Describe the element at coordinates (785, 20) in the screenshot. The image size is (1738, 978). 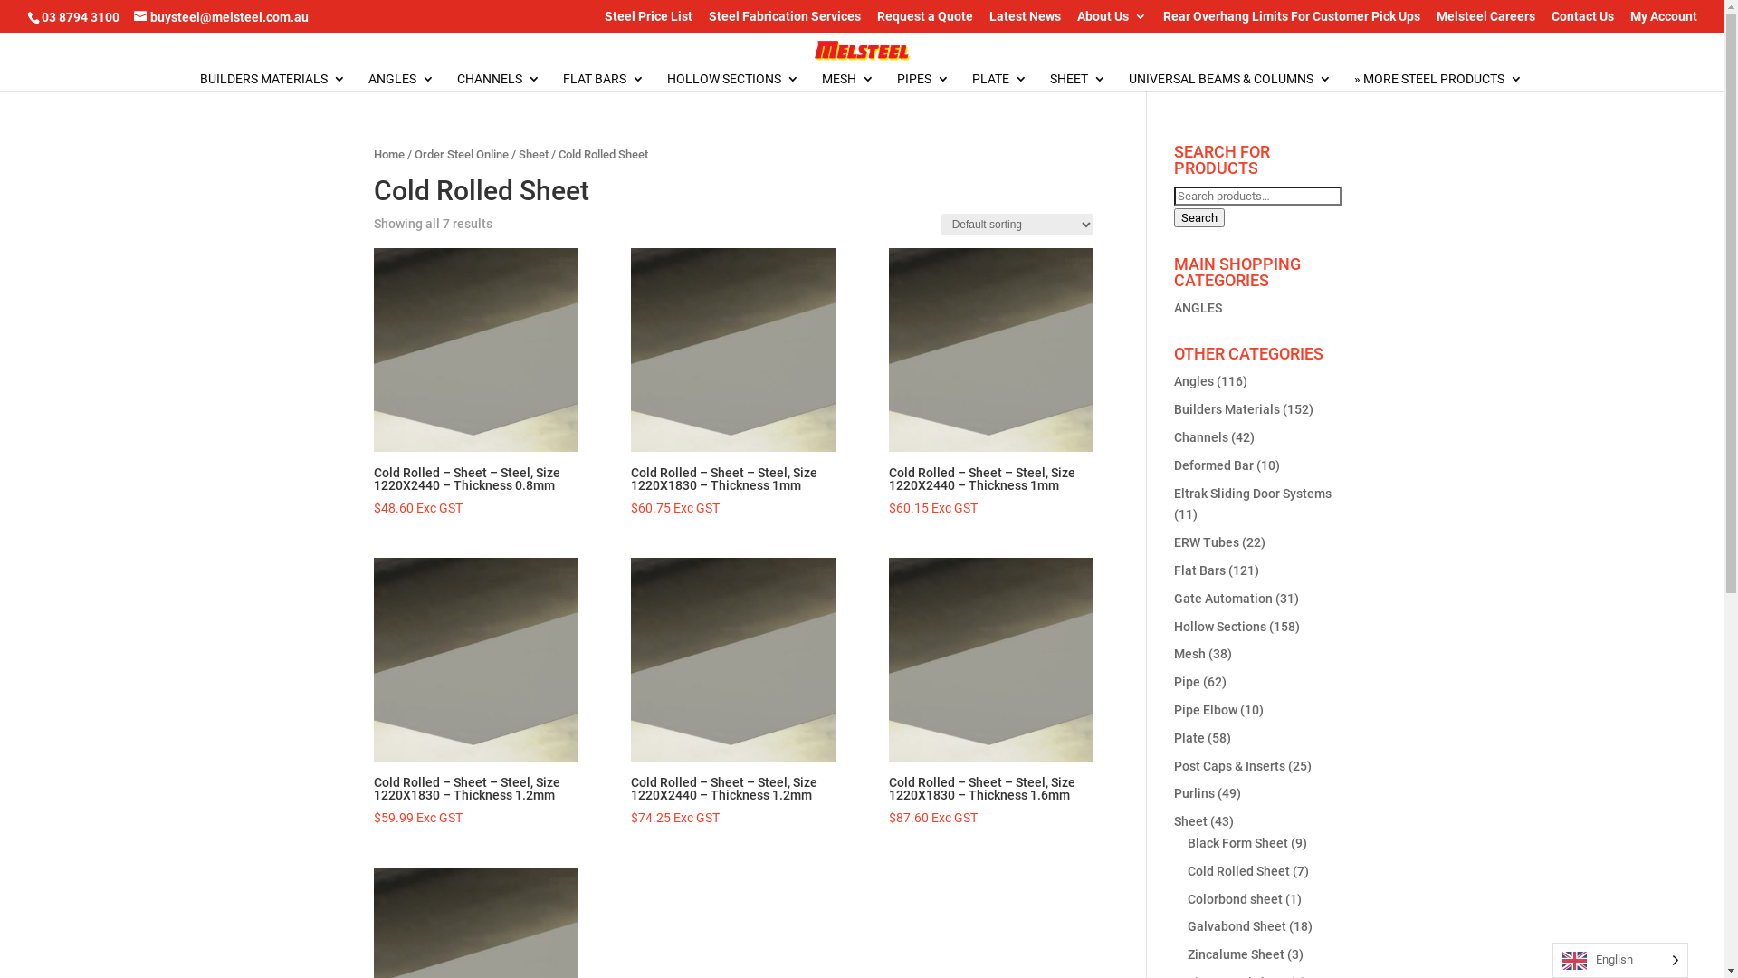
I see `Steel Fabrication Services` at that location.